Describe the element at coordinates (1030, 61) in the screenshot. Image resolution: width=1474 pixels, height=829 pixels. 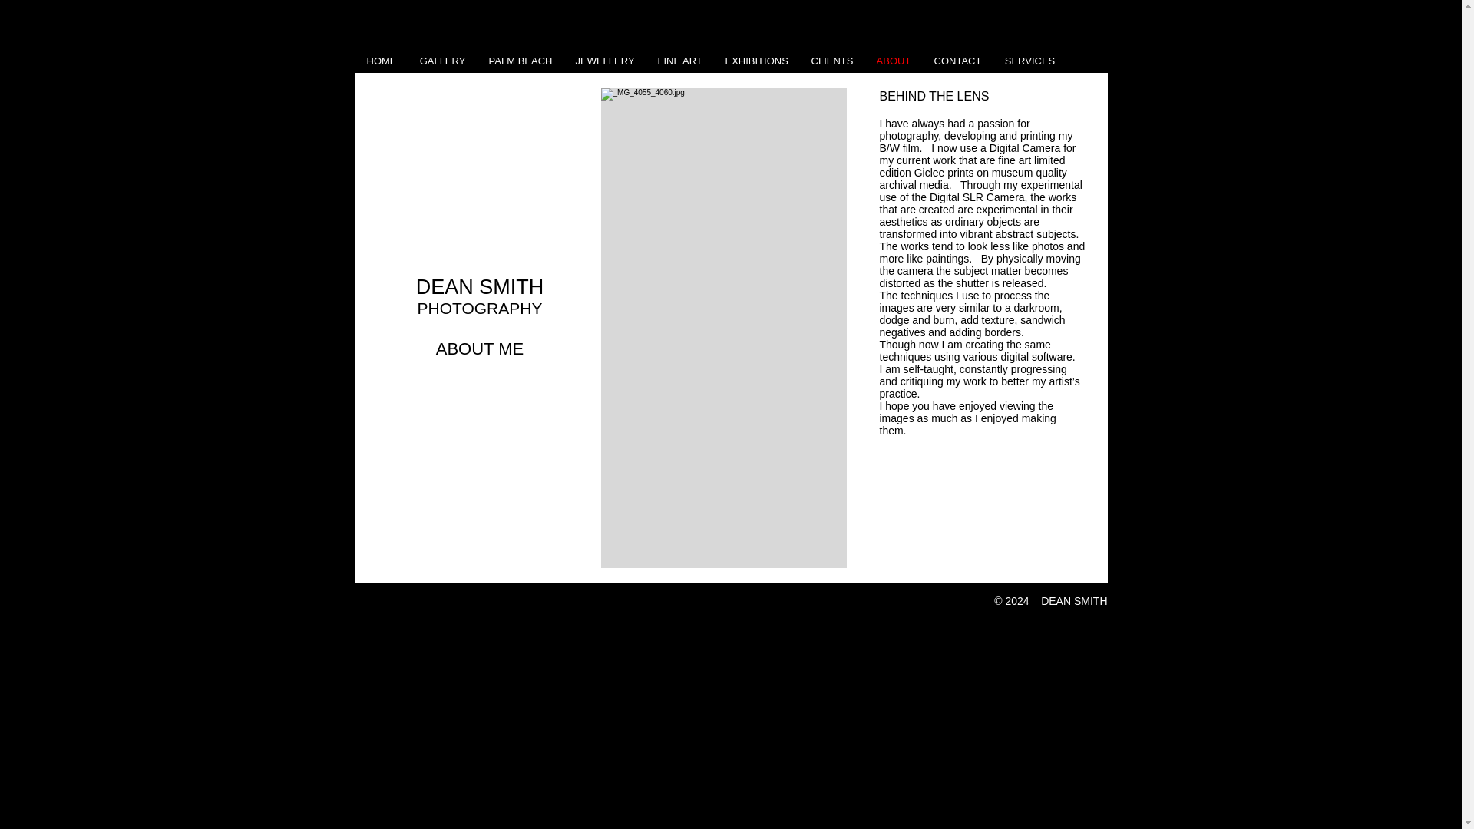
I see `SERVICES` at that location.